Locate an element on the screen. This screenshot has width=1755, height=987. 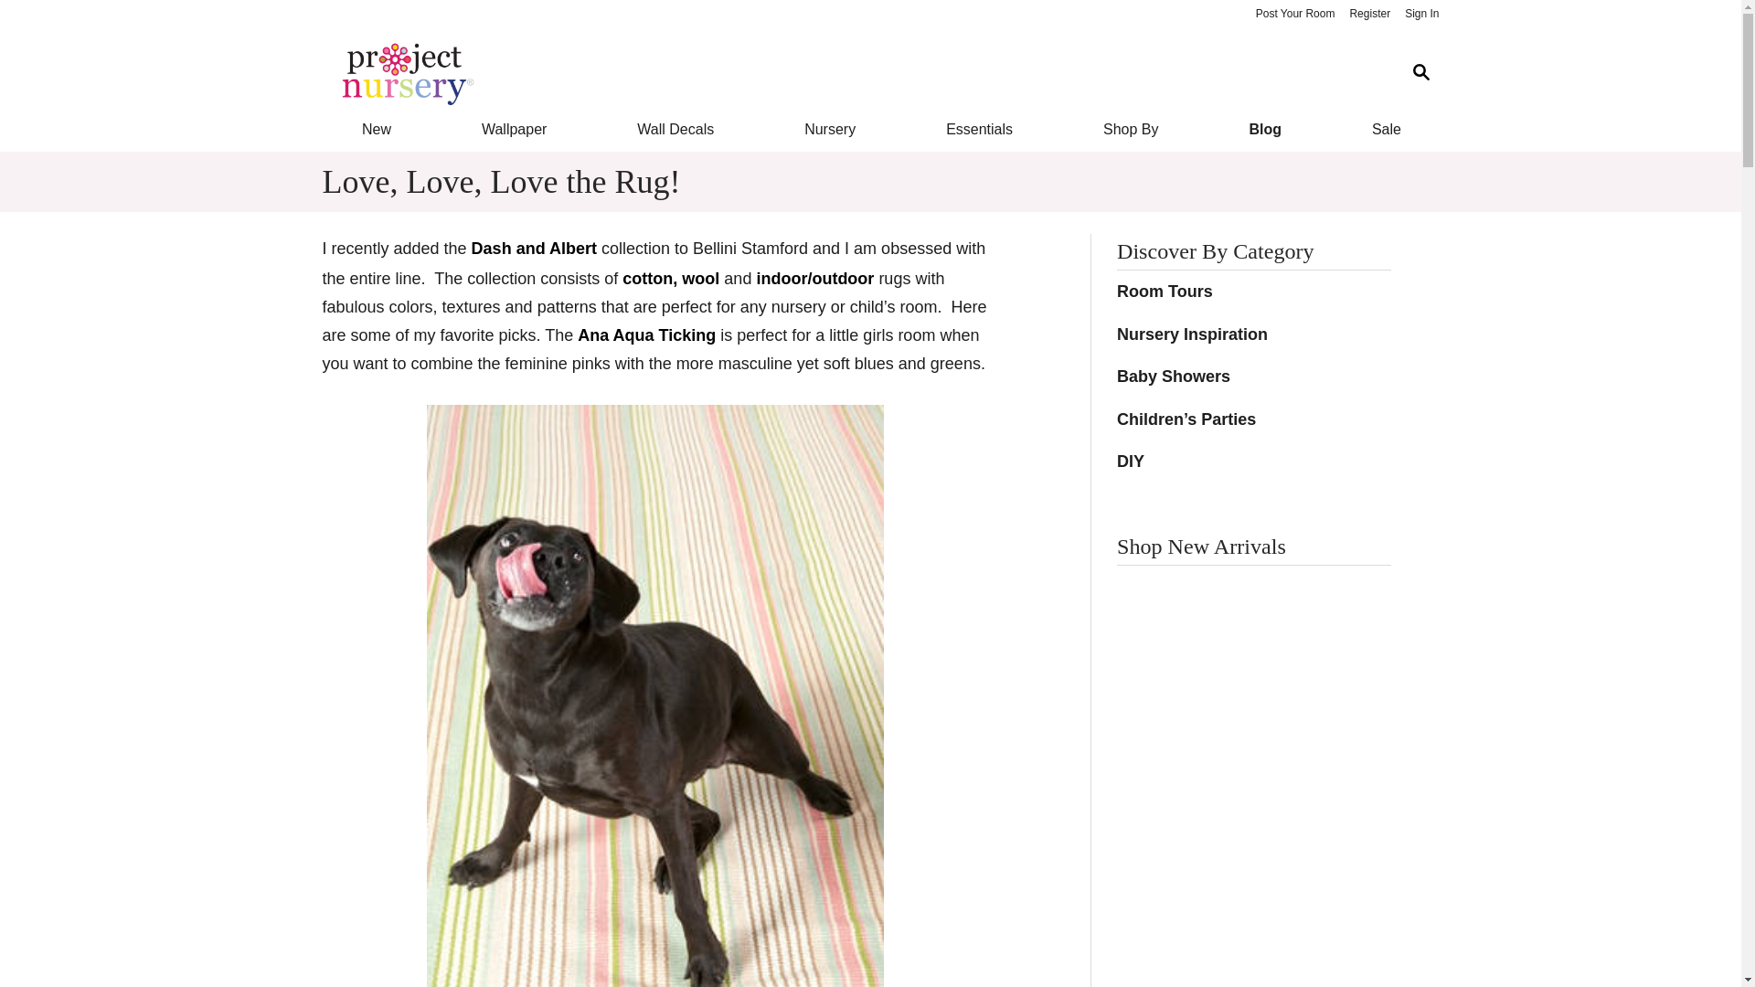
Wallpaper is located at coordinates (514, 130).